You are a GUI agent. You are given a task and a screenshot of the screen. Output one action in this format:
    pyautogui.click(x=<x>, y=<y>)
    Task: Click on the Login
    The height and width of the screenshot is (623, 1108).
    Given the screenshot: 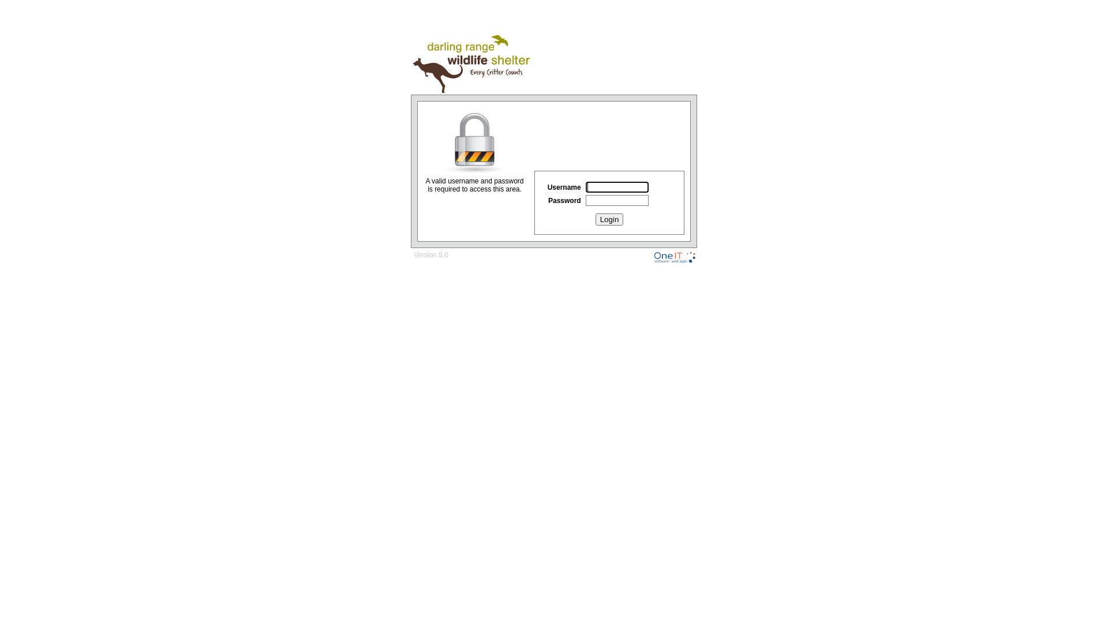 What is the action you would take?
    pyautogui.click(x=609, y=219)
    